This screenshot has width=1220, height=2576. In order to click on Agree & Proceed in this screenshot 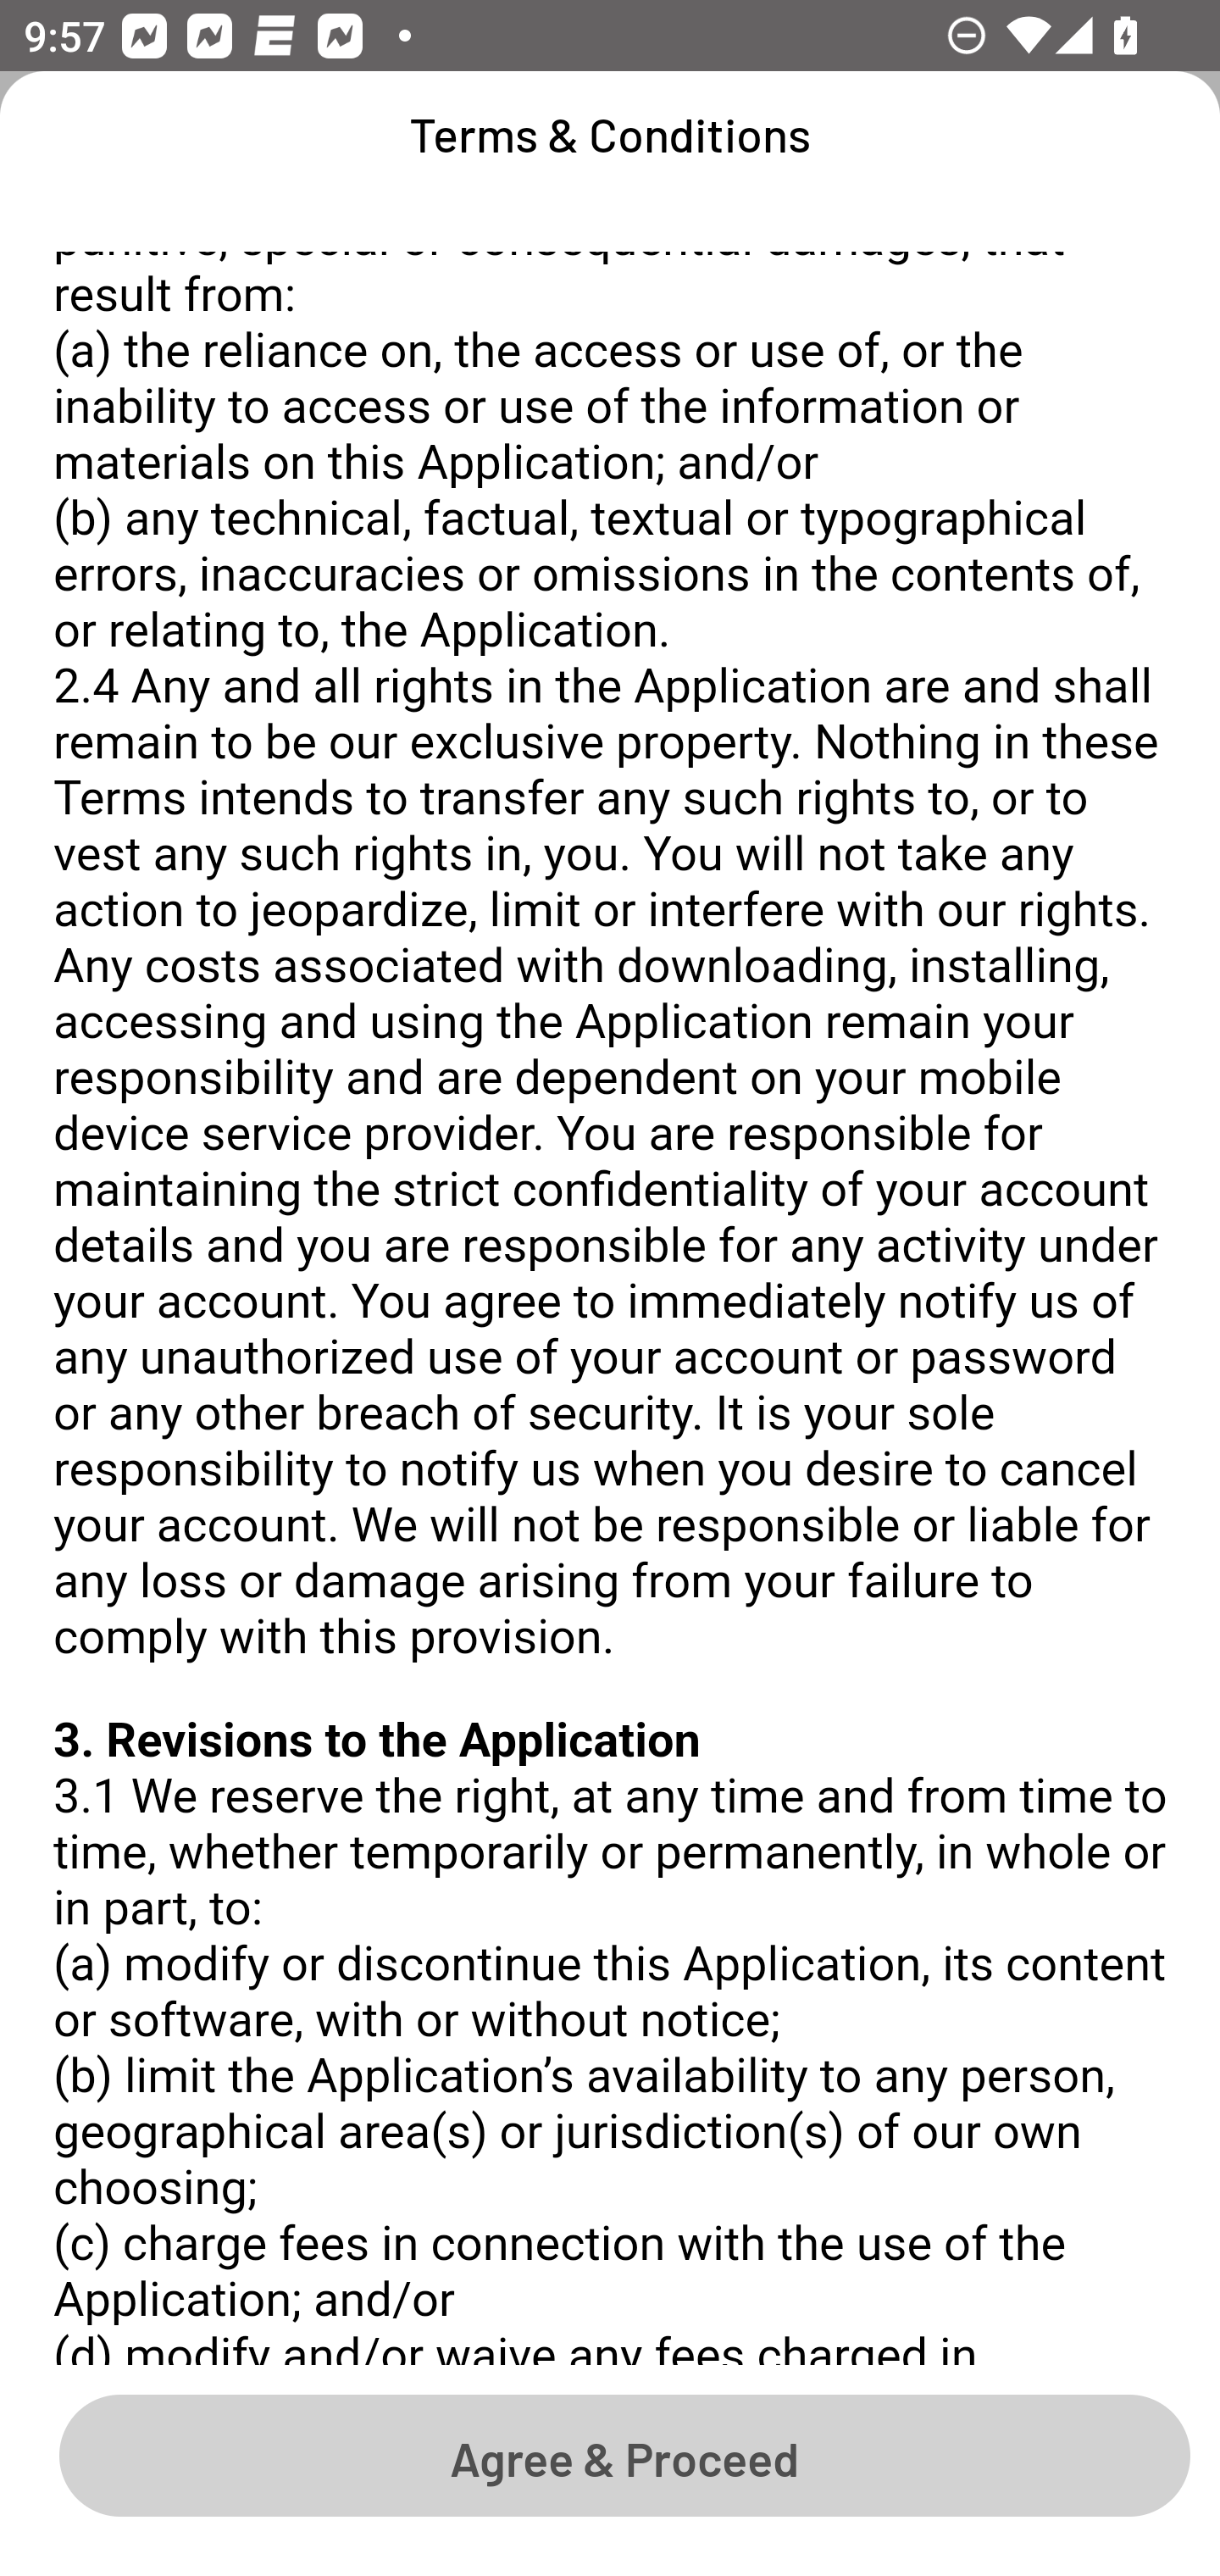, I will do `click(624, 2454)`.